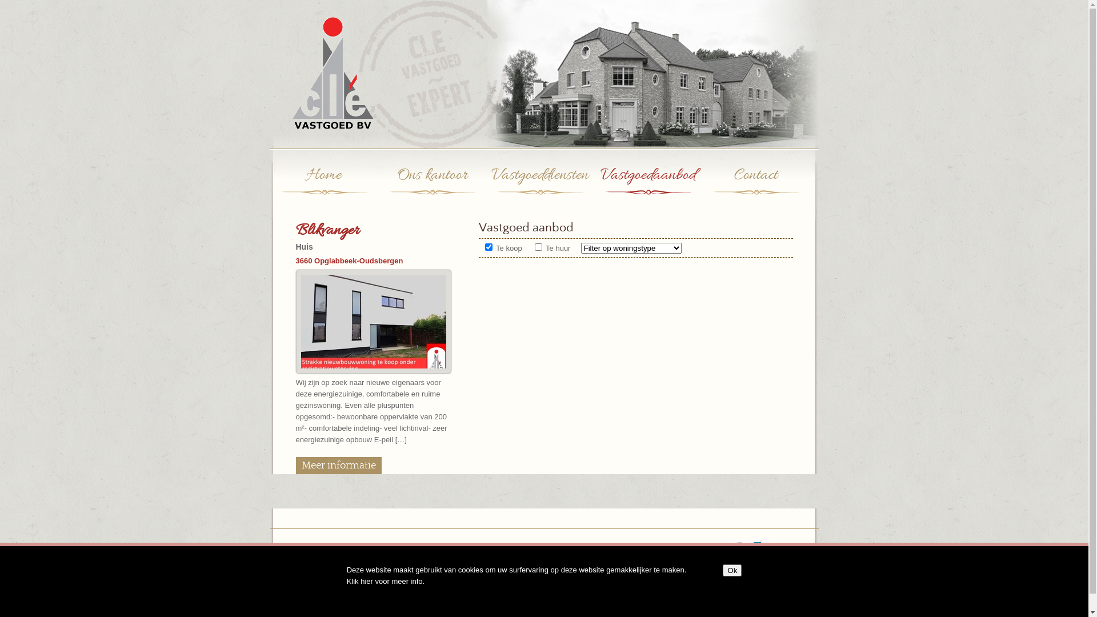 The height and width of the screenshot is (617, 1097). I want to click on Vastgoedaanbod, so click(648, 187).